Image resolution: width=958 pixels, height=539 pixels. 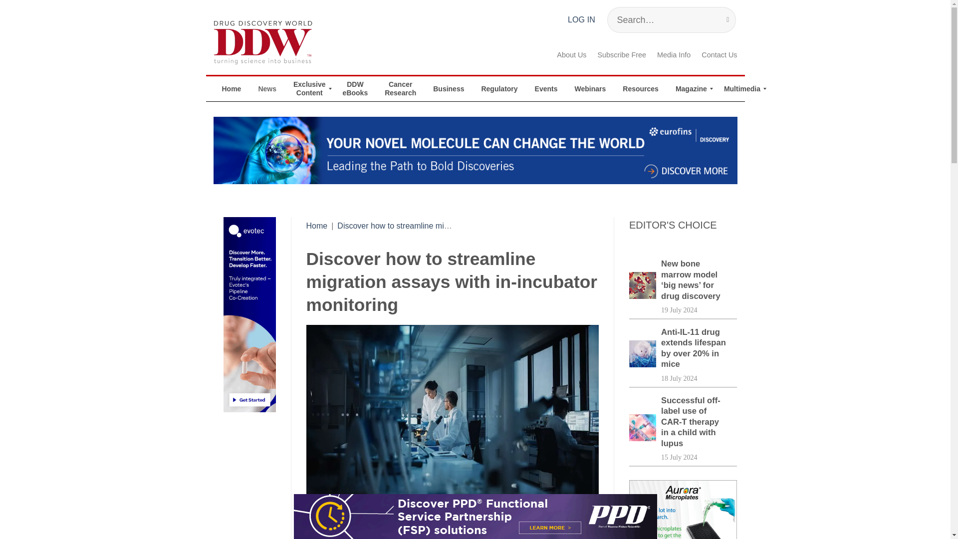 What do you see at coordinates (317, 226) in the screenshot?
I see `Home` at bounding box center [317, 226].